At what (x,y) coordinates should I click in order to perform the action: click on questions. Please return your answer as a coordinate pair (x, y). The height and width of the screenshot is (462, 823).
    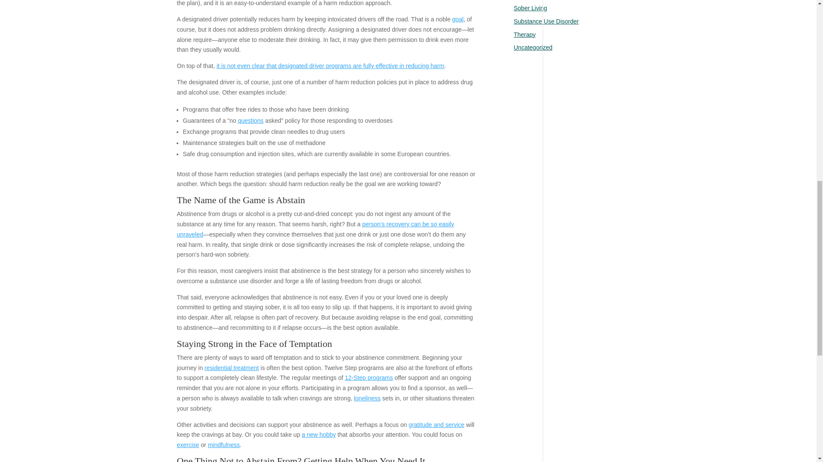
    Looking at the image, I should click on (250, 121).